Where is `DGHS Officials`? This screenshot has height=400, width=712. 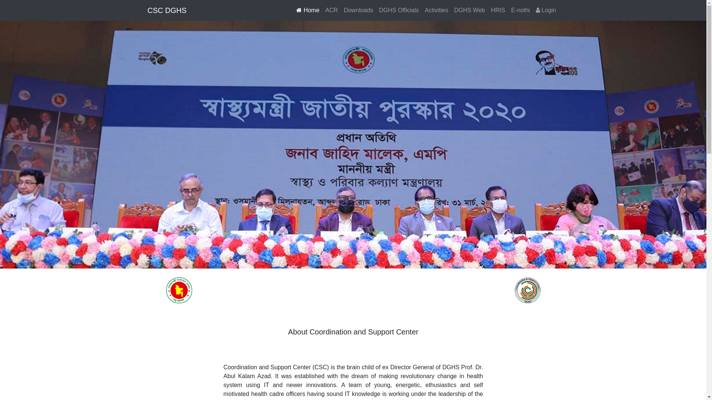
DGHS Officials is located at coordinates (399, 10).